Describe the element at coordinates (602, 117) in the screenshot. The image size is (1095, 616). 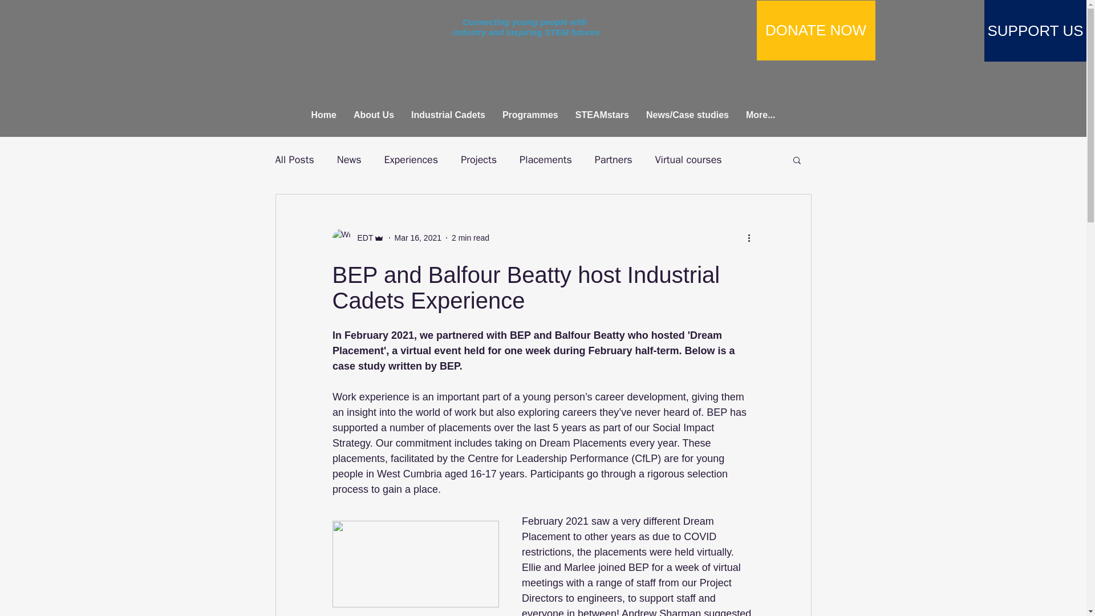
I see `STEAMstars` at that location.